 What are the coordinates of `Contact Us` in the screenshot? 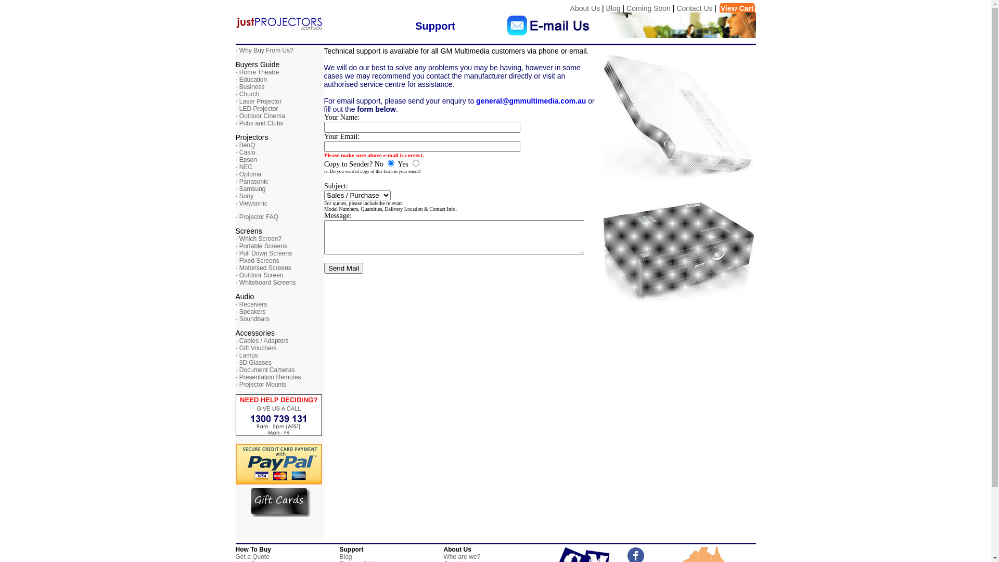 It's located at (694, 8).